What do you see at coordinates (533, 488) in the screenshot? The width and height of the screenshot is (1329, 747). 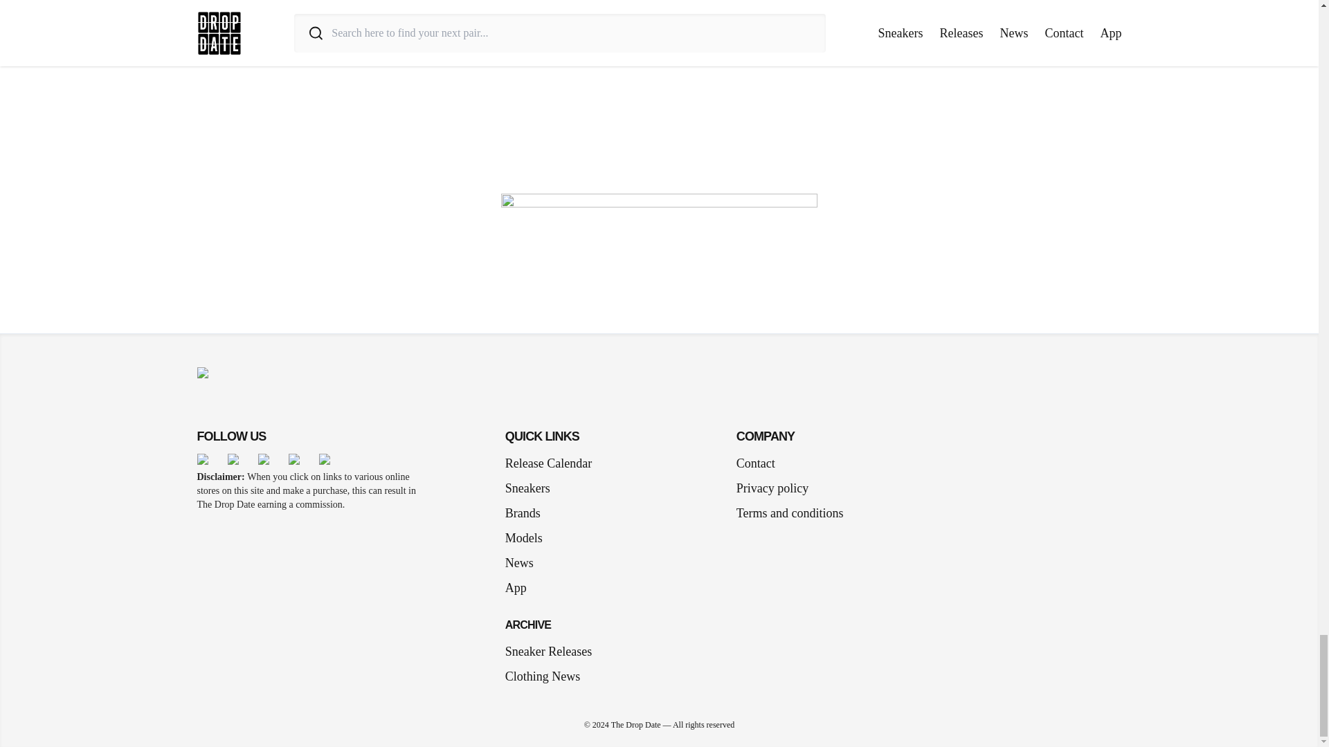 I see `Sneakers` at bounding box center [533, 488].